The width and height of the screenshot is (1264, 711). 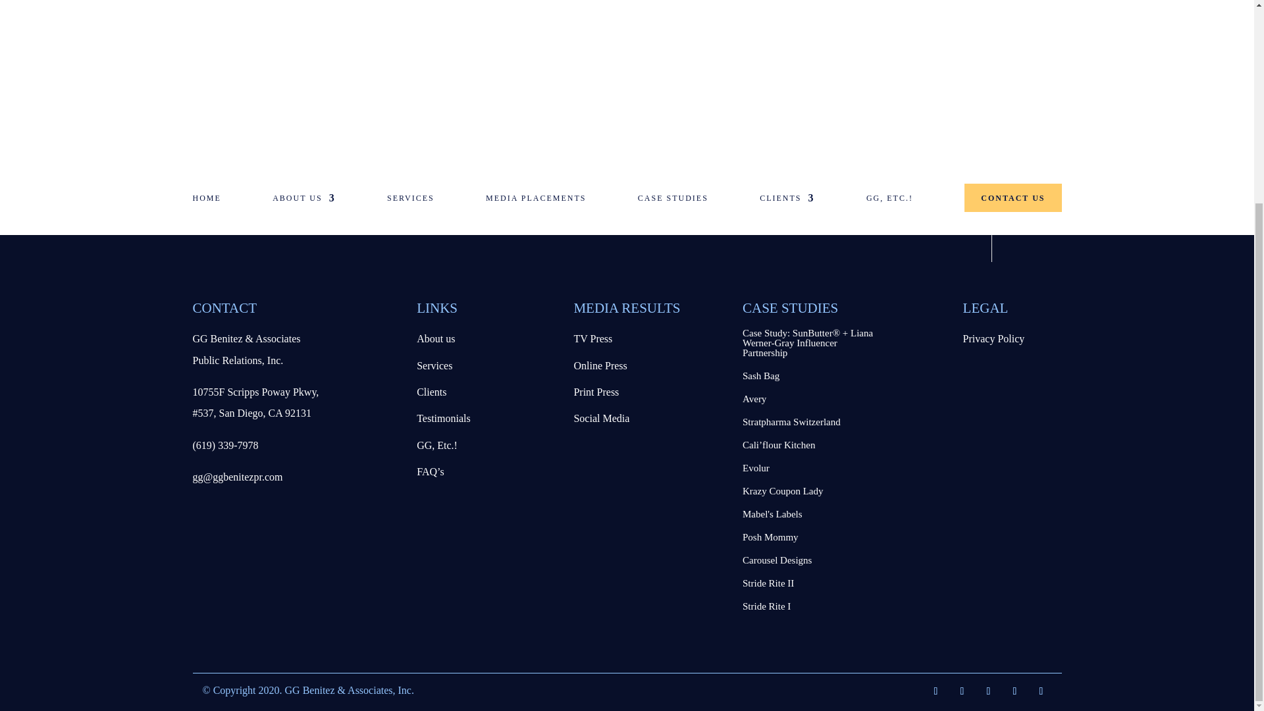 I want to click on Testimonials, so click(x=444, y=418).